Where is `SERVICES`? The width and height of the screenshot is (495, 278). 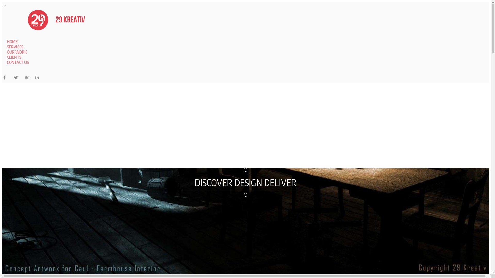 SERVICES is located at coordinates (15, 47).